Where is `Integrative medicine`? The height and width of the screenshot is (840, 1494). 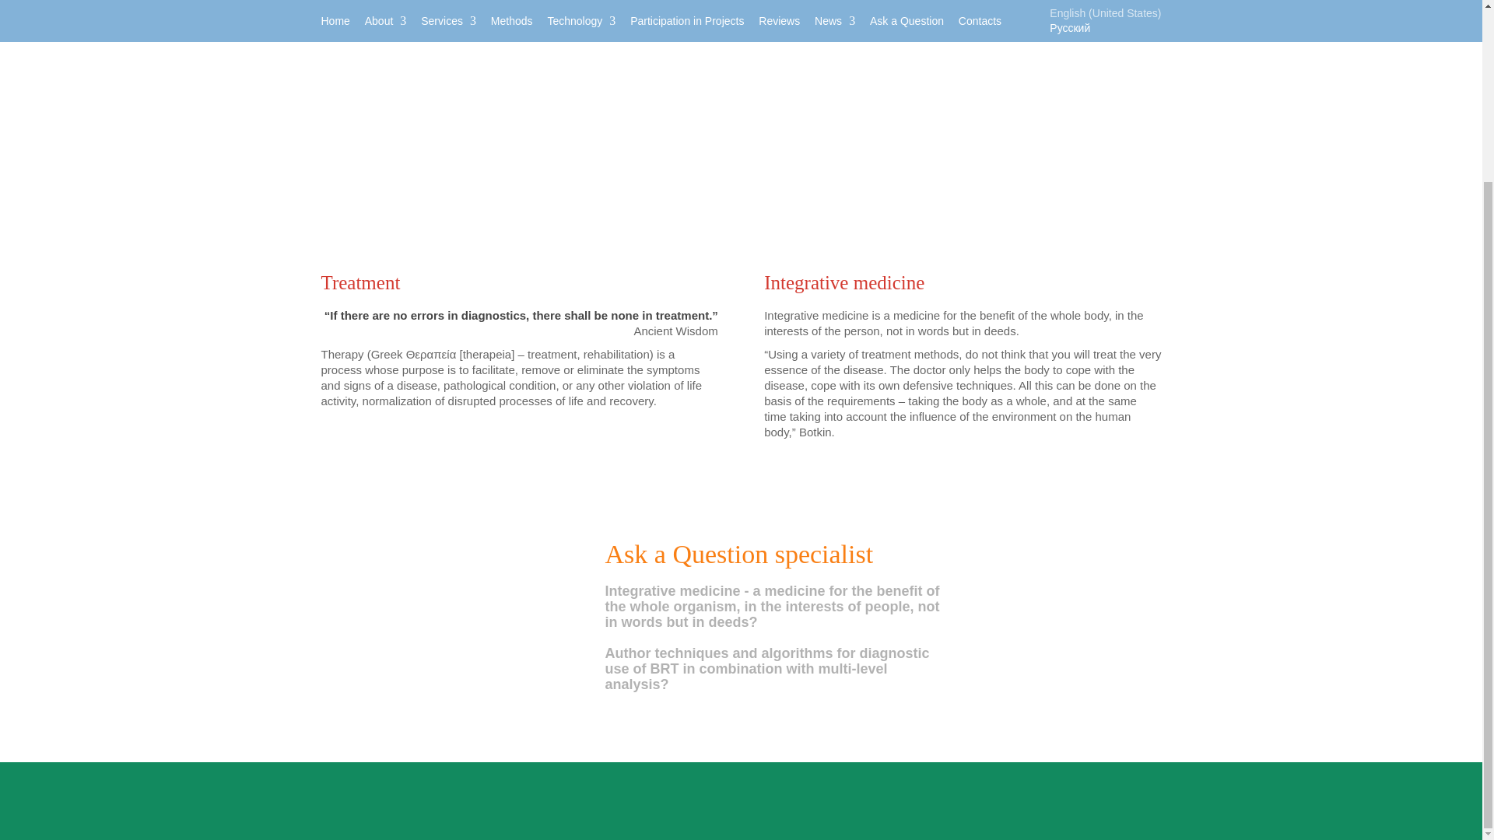 Integrative medicine is located at coordinates (962, 282).